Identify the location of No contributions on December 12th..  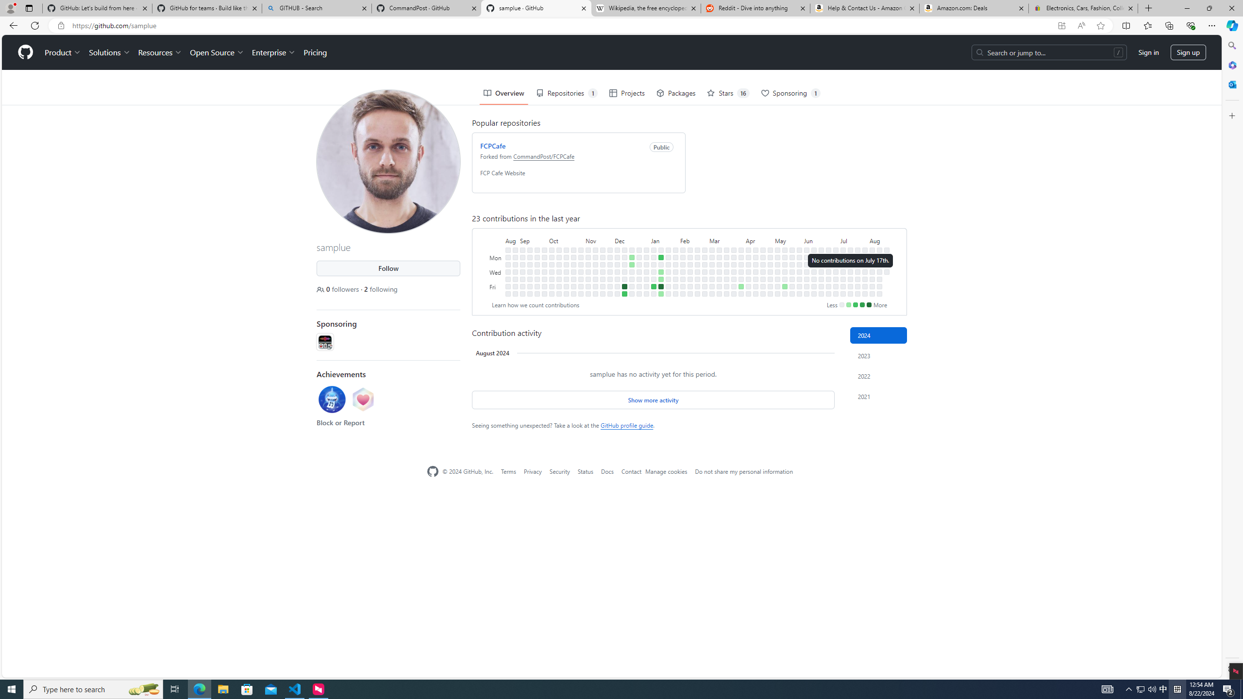
(624, 264).